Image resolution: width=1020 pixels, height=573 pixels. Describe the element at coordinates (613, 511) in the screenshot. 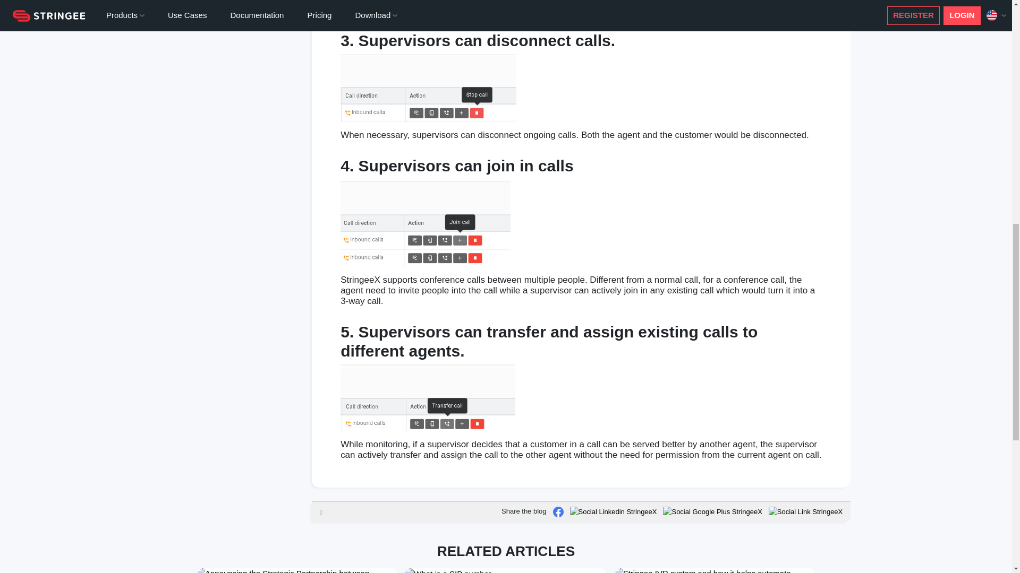

I see `Social LinkedIn StringeeX Icons` at that location.